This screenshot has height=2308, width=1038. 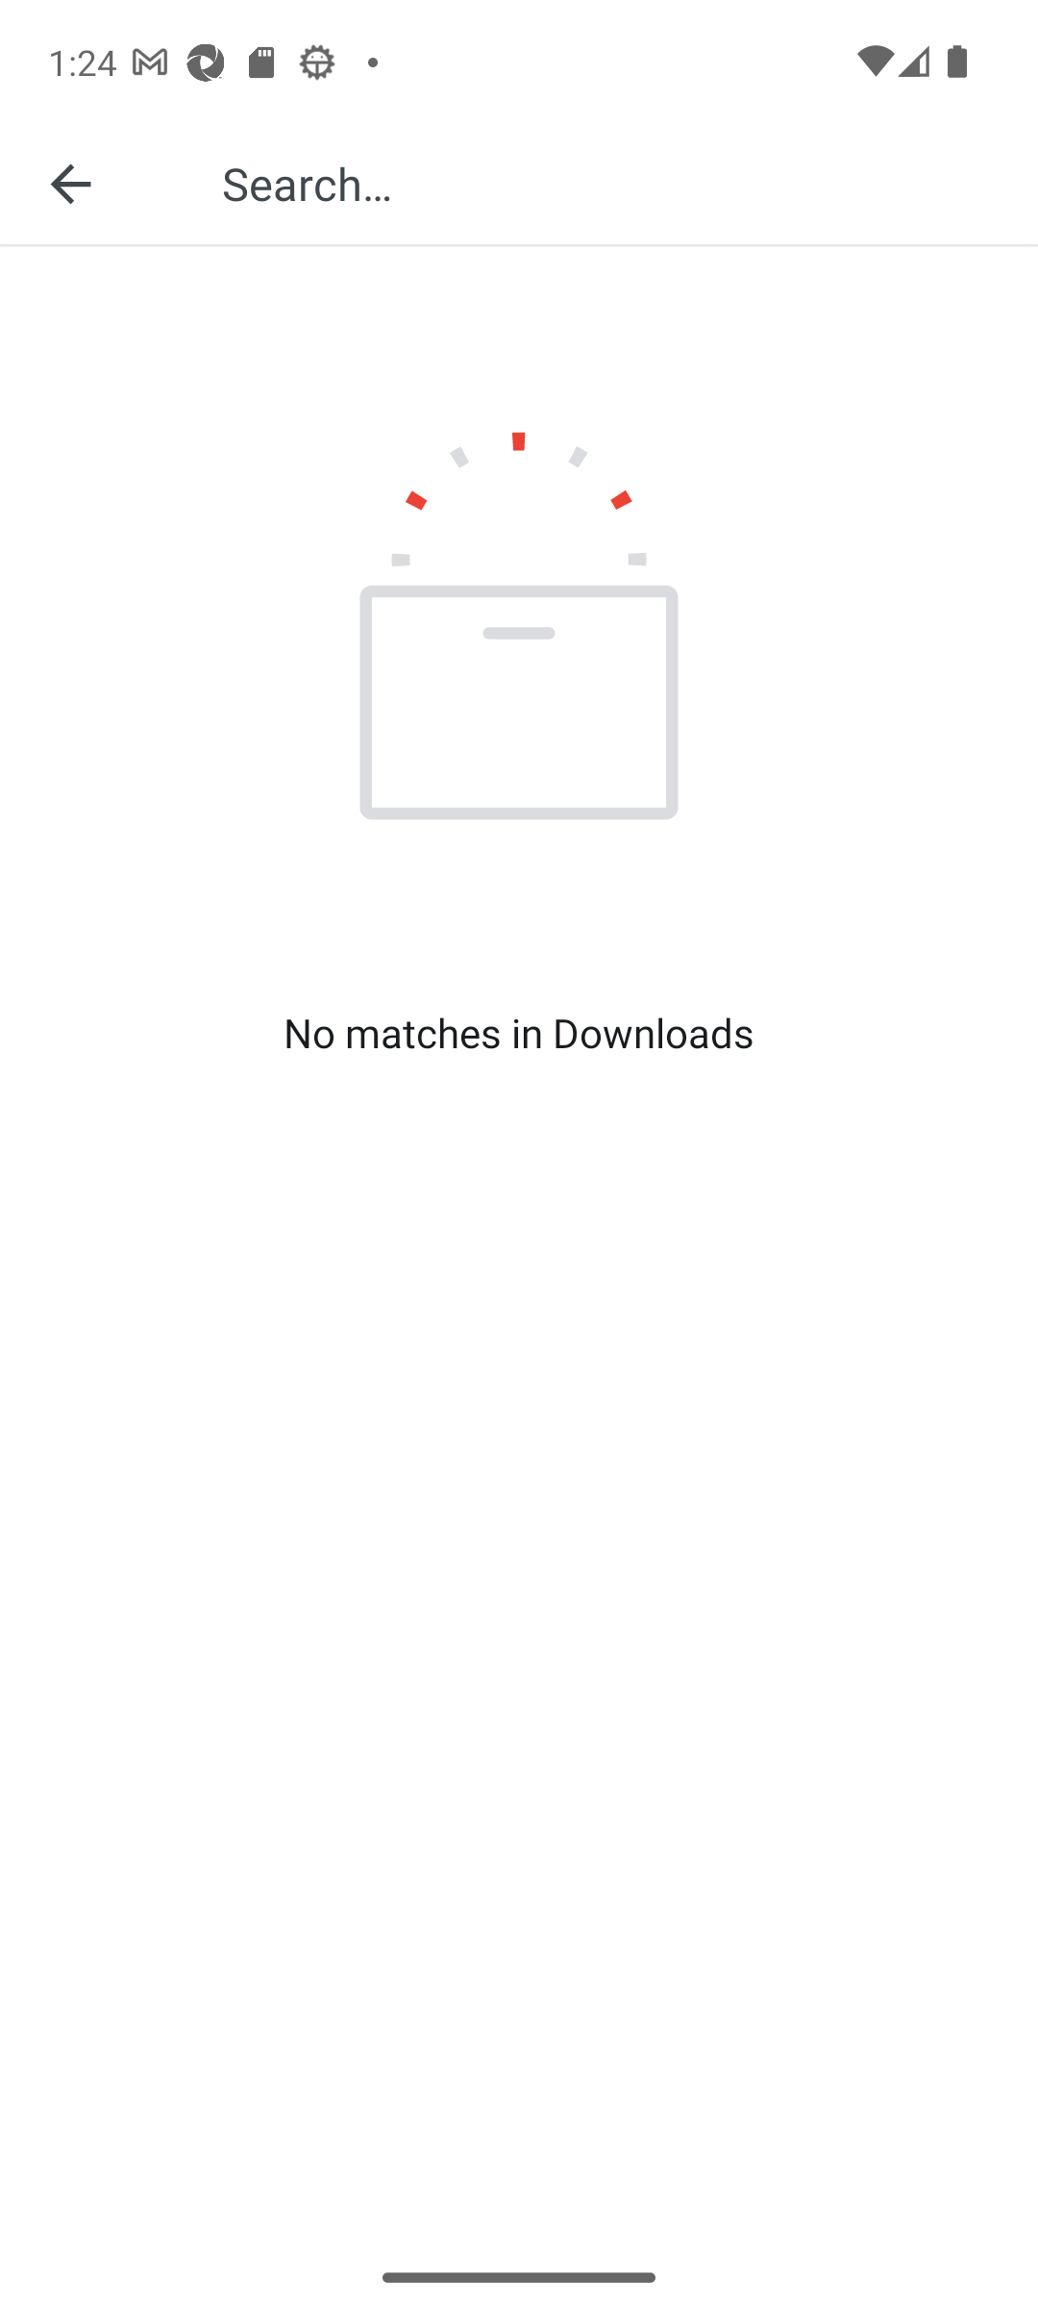 I want to click on Back, so click(x=70, y=183).